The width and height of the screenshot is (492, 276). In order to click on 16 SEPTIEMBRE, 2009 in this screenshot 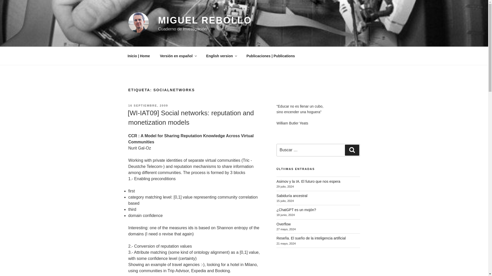, I will do `click(148, 106)`.